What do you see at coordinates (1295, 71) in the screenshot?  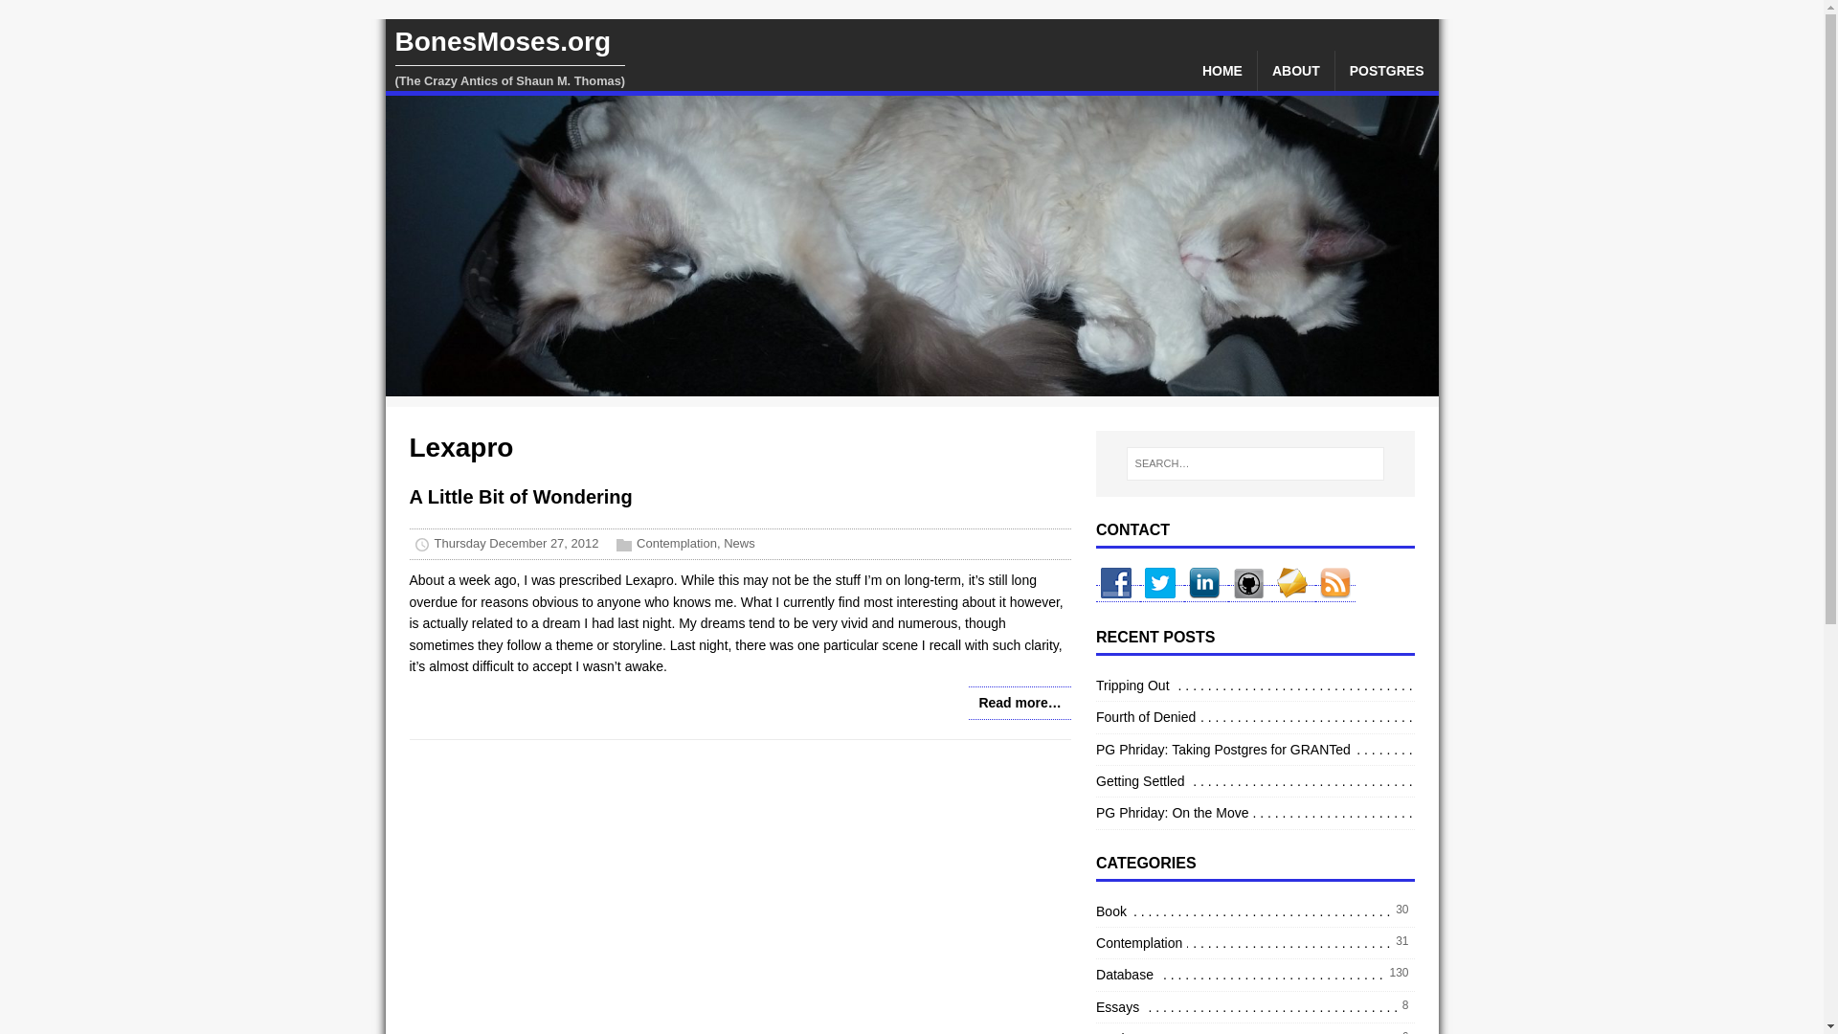 I see `ABOUT` at bounding box center [1295, 71].